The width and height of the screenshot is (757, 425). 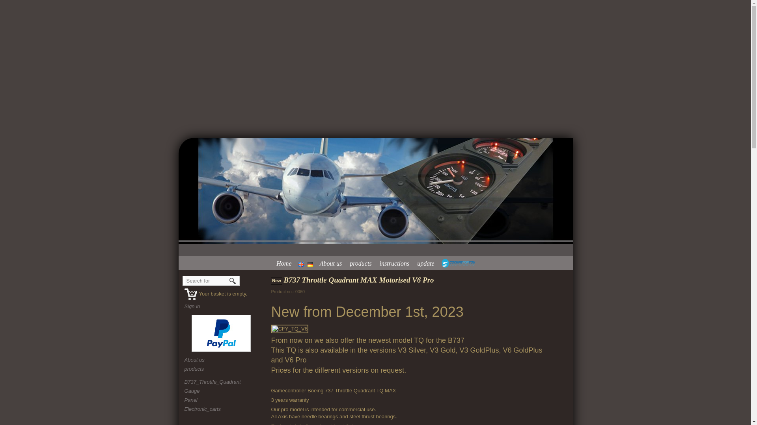 What do you see at coordinates (221, 333) in the screenshot?
I see `This shop supports payment via PayPal.` at bounding box center [221, 333].